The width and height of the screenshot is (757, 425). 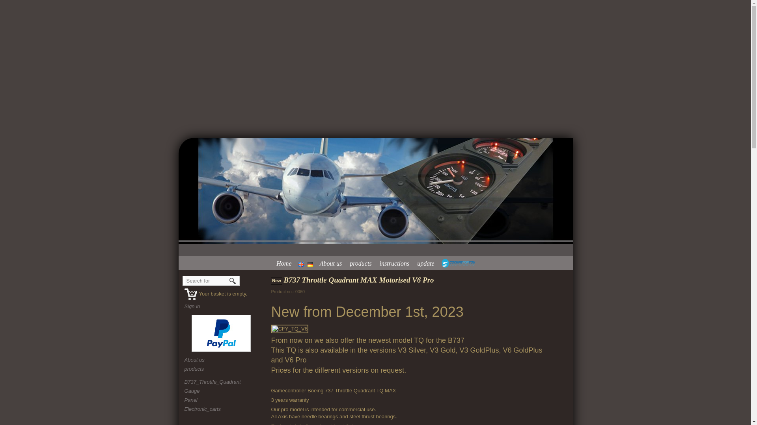 What do you see at coordinates (221, 333) in the screenshot?
I see `This shop supports payment via PayPal.` at bounding box center [221, 333].